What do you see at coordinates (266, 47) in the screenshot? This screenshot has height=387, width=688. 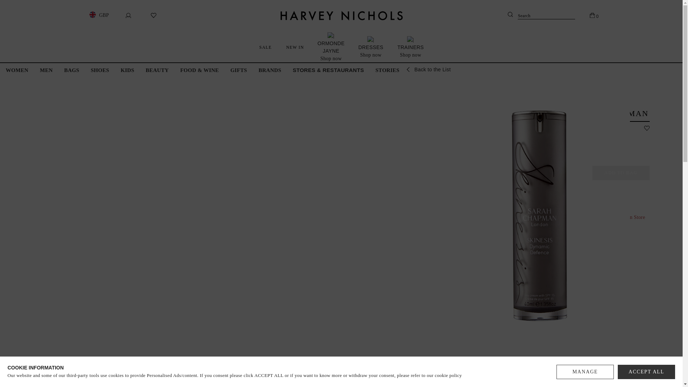 I see `SALE` at bounding box center [266, 47].